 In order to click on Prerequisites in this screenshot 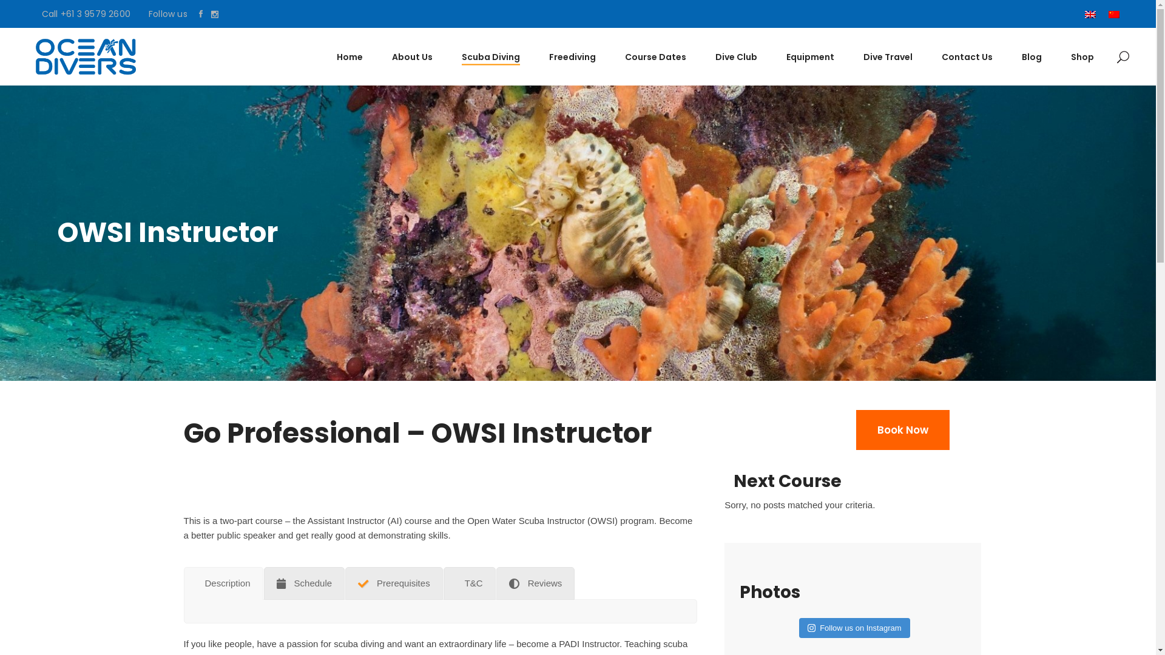, I will do `click(394, 583)`.